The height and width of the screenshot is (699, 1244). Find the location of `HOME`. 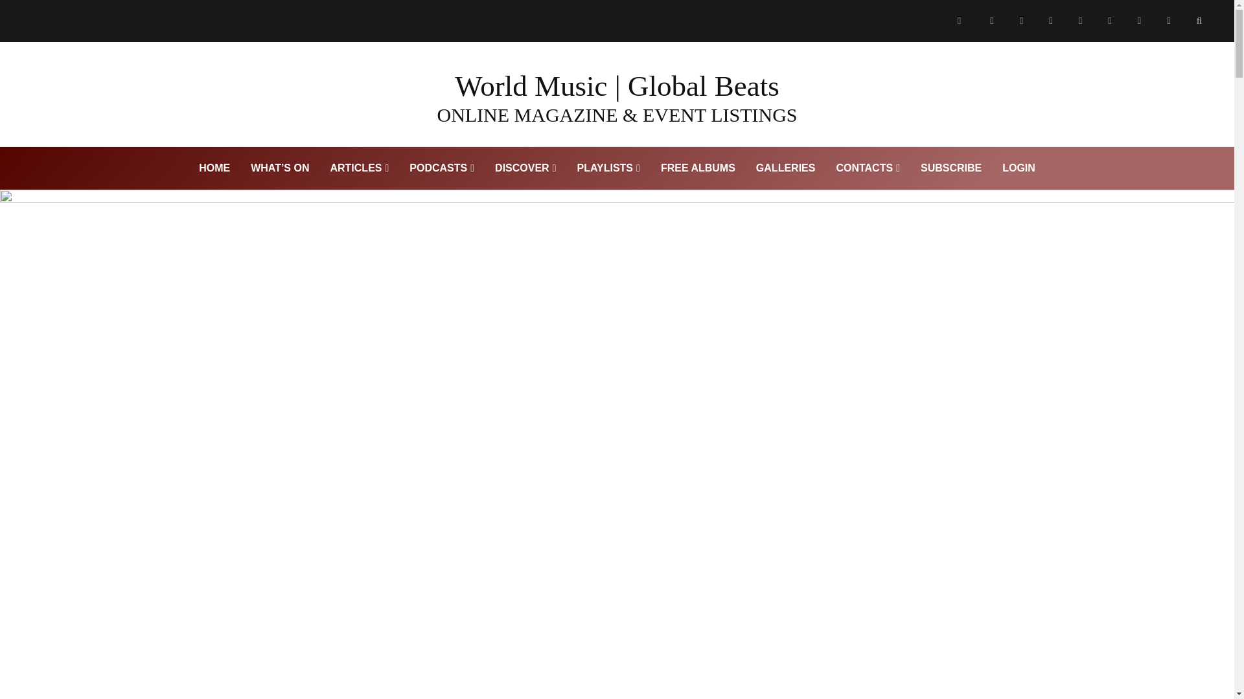

HOME is located at coordinates (214, 168).